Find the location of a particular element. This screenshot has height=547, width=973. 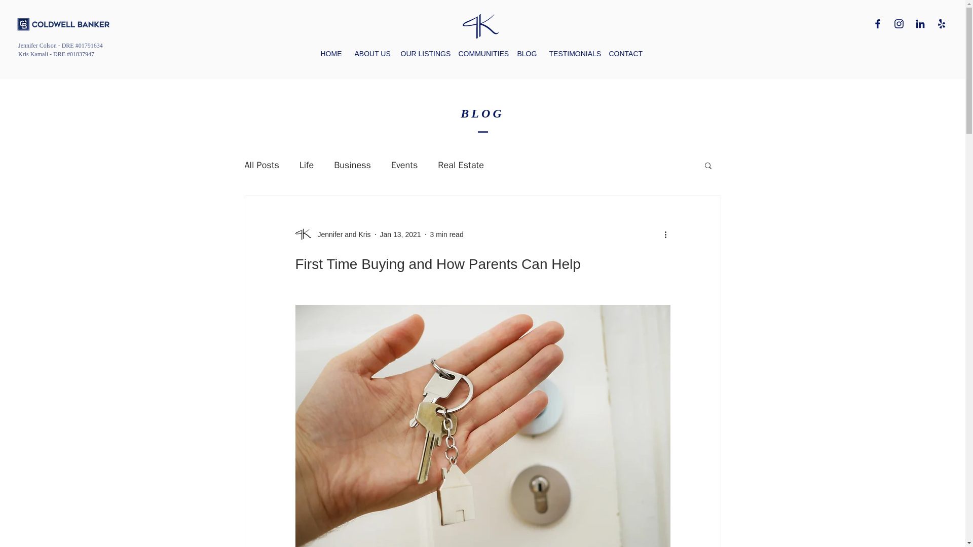

Events is located at coordinates (404, 165).